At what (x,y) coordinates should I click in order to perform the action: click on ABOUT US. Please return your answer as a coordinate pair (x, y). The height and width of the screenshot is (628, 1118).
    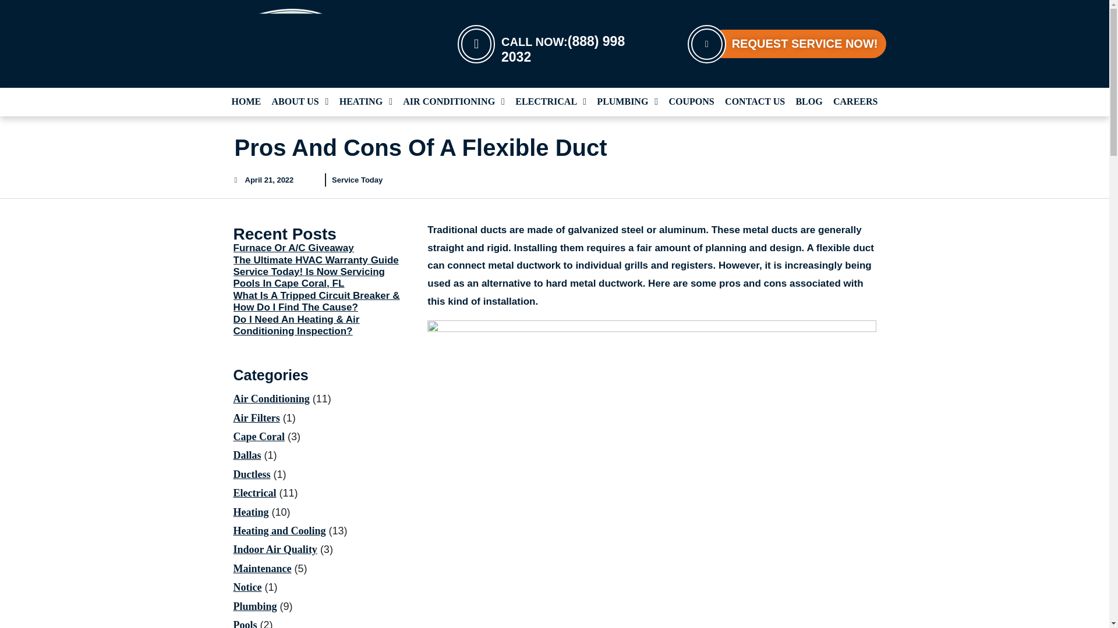
    Looking at the image, I should click on (300, 102).